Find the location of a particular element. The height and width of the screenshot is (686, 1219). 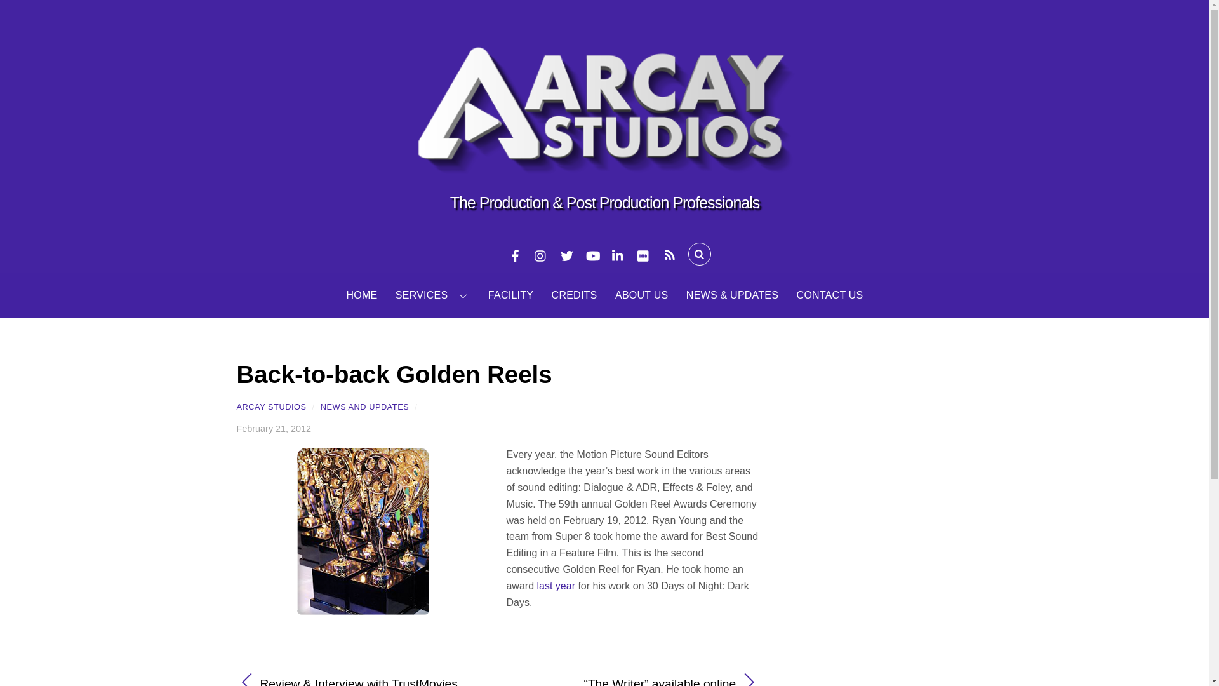

last year is located at coordinates (555, 586).